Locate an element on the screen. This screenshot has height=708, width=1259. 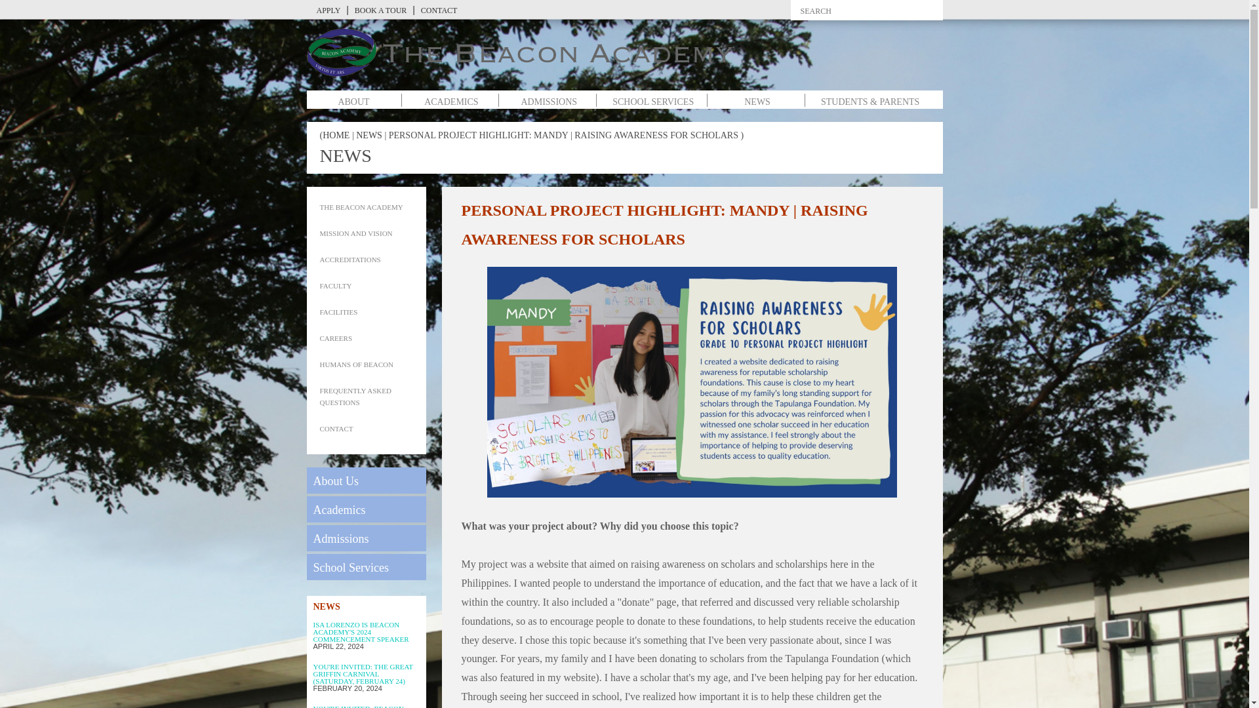
SCHOOL SERVICES is located at coordinates (652, 102).